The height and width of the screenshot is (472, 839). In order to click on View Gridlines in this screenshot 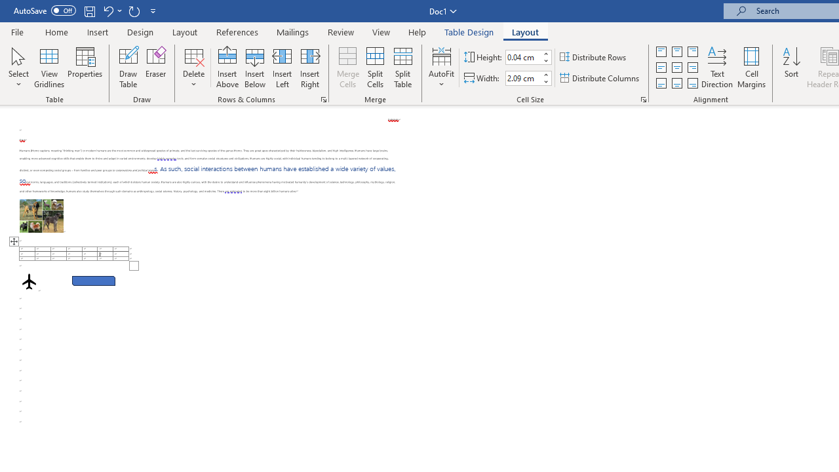, I will do `click(49, 67)`.